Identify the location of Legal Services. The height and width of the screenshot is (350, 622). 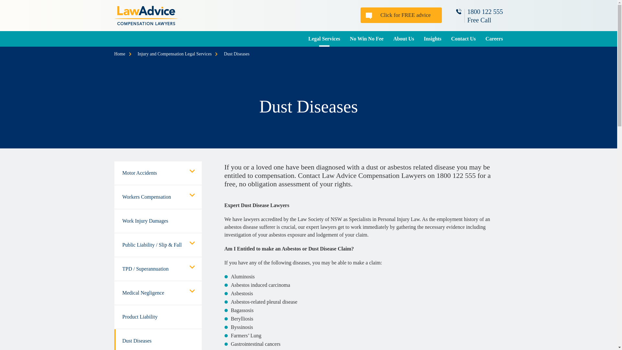
(324, 39).